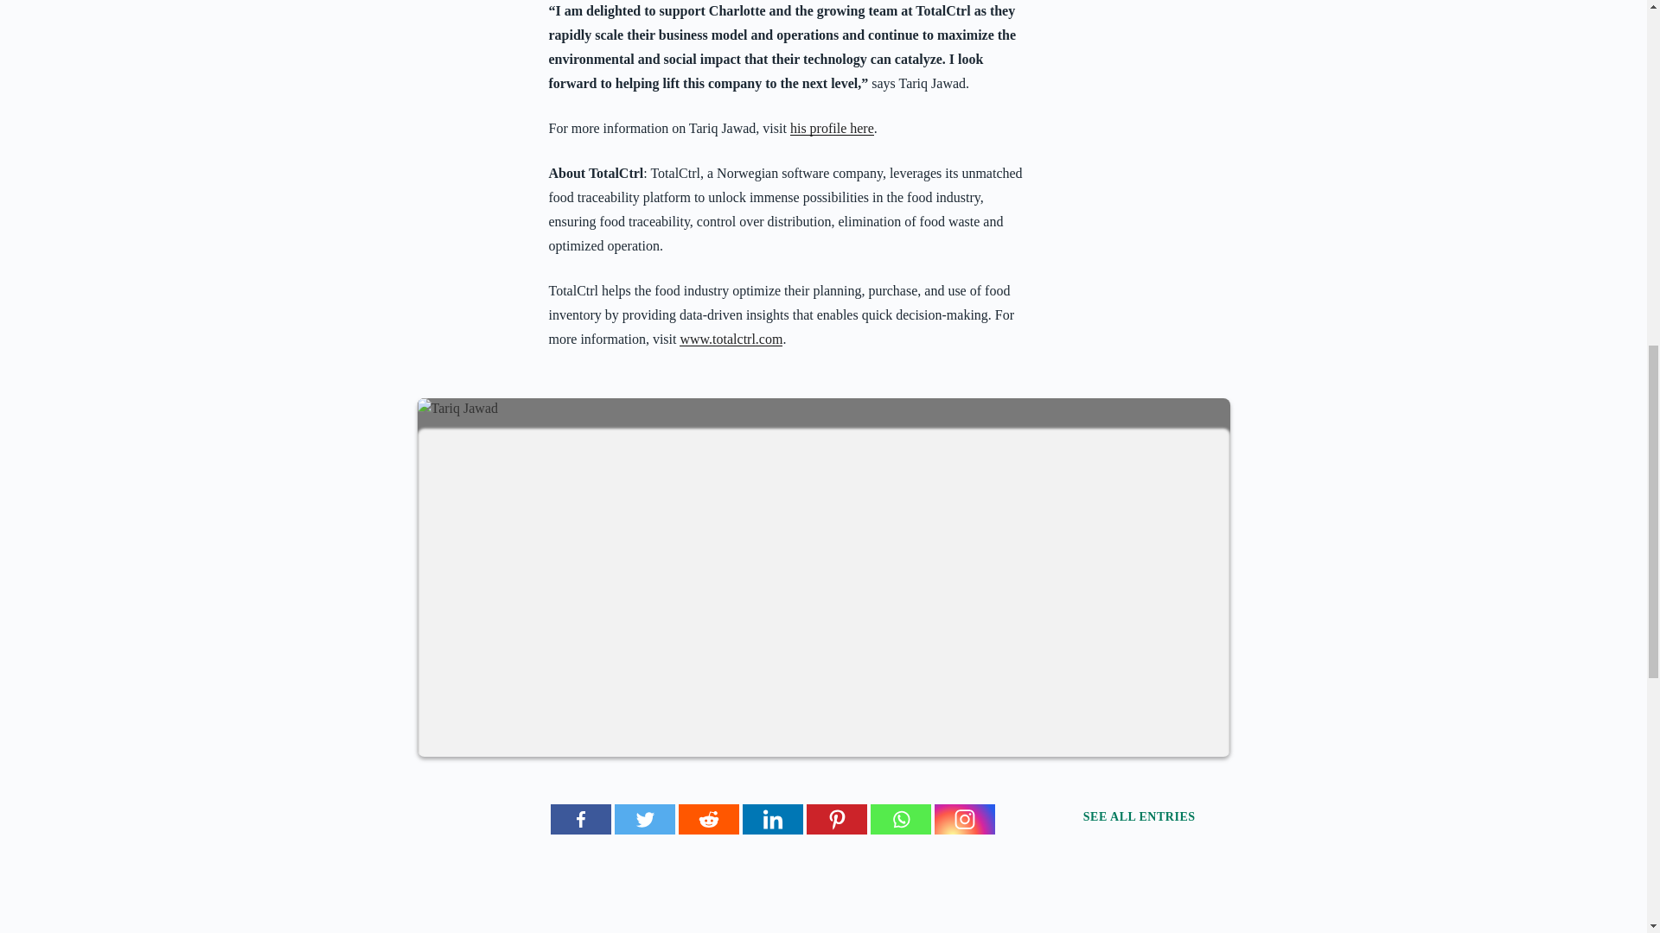  I want to click on Twitter, so click(643, 819).